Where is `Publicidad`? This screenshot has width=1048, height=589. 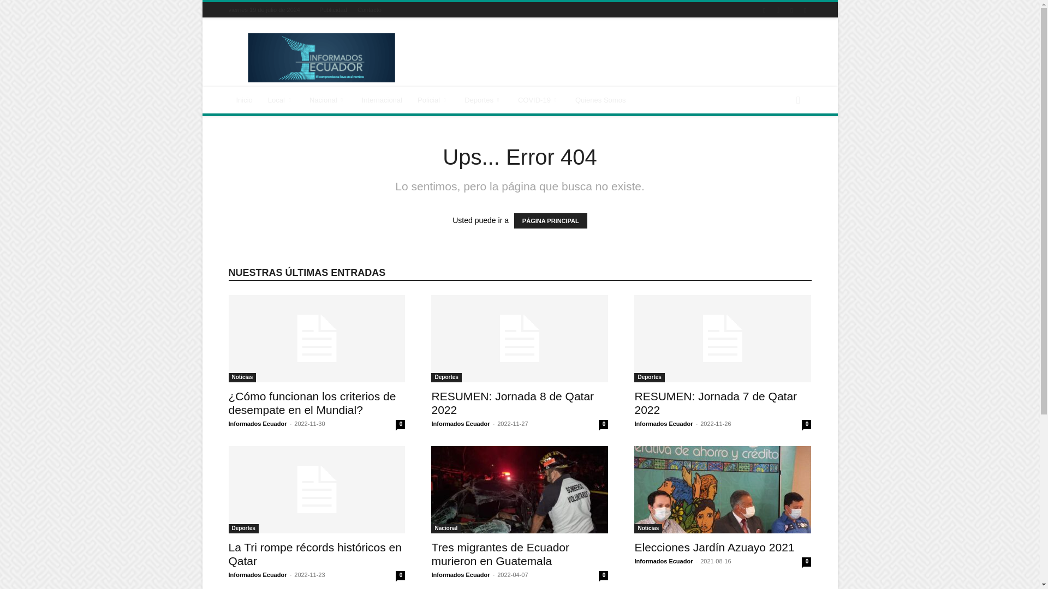 Publicidad is located at coordinates (333, 9).